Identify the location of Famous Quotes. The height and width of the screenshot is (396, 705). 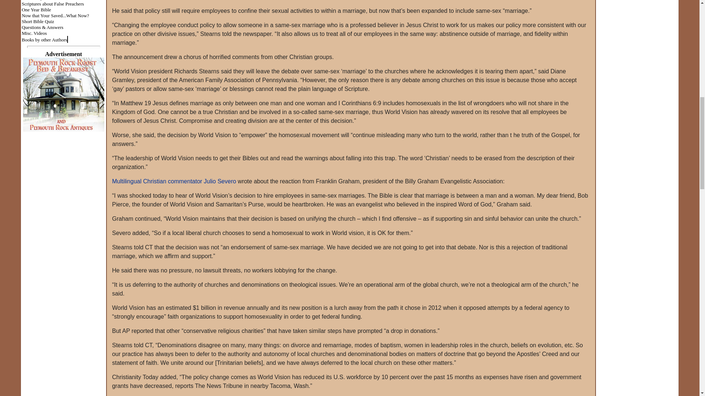
(37, 0).